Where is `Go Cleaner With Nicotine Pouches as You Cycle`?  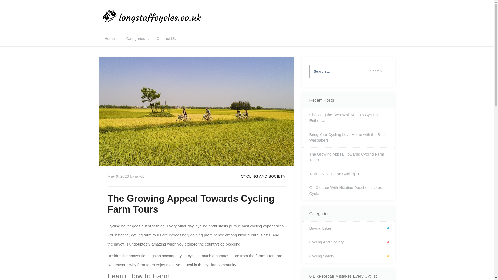
Go Cleaner With Nicotine Pouches as You Cycle is located at coordinates (348, 191).